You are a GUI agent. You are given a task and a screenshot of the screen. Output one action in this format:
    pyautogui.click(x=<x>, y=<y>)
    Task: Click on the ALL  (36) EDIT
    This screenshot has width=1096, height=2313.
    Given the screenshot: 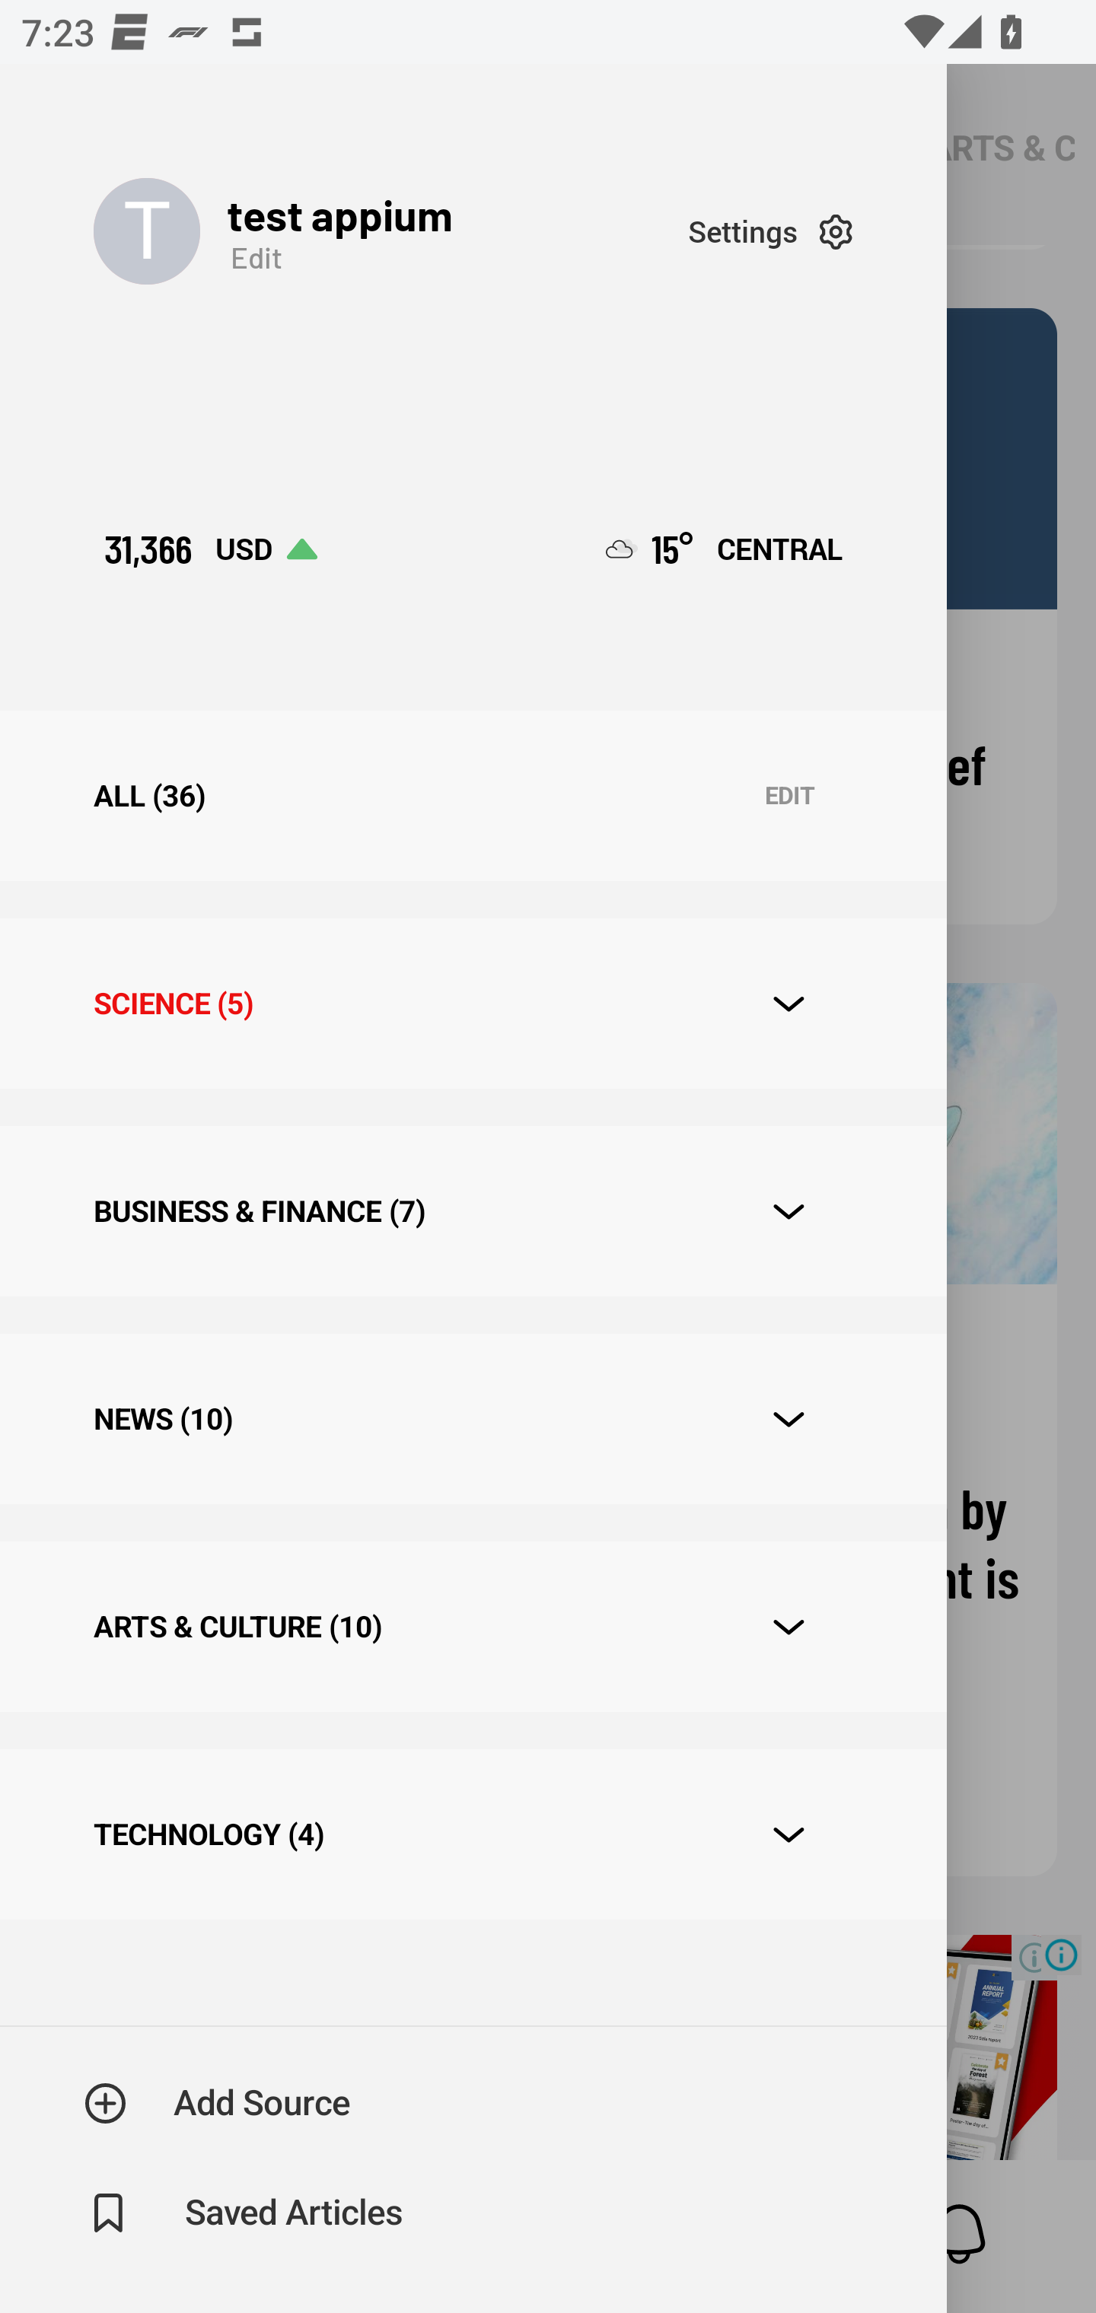 What is the action you would take?
    pyautogui.click(x=473, y=796)
    